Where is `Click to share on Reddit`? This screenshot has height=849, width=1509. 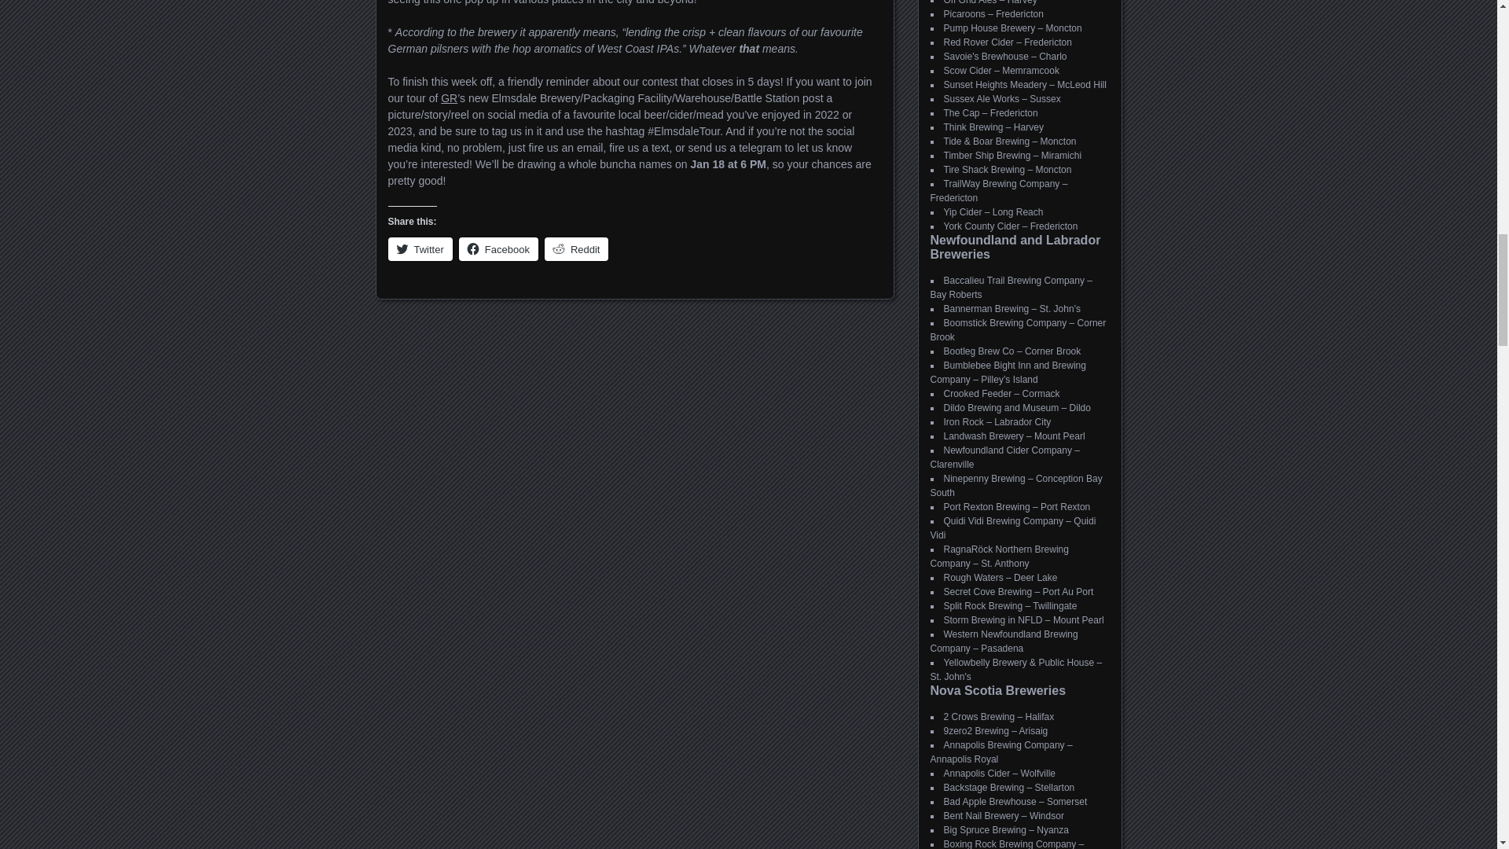 Click to share on Reddit is located at coordinates (577, 248).